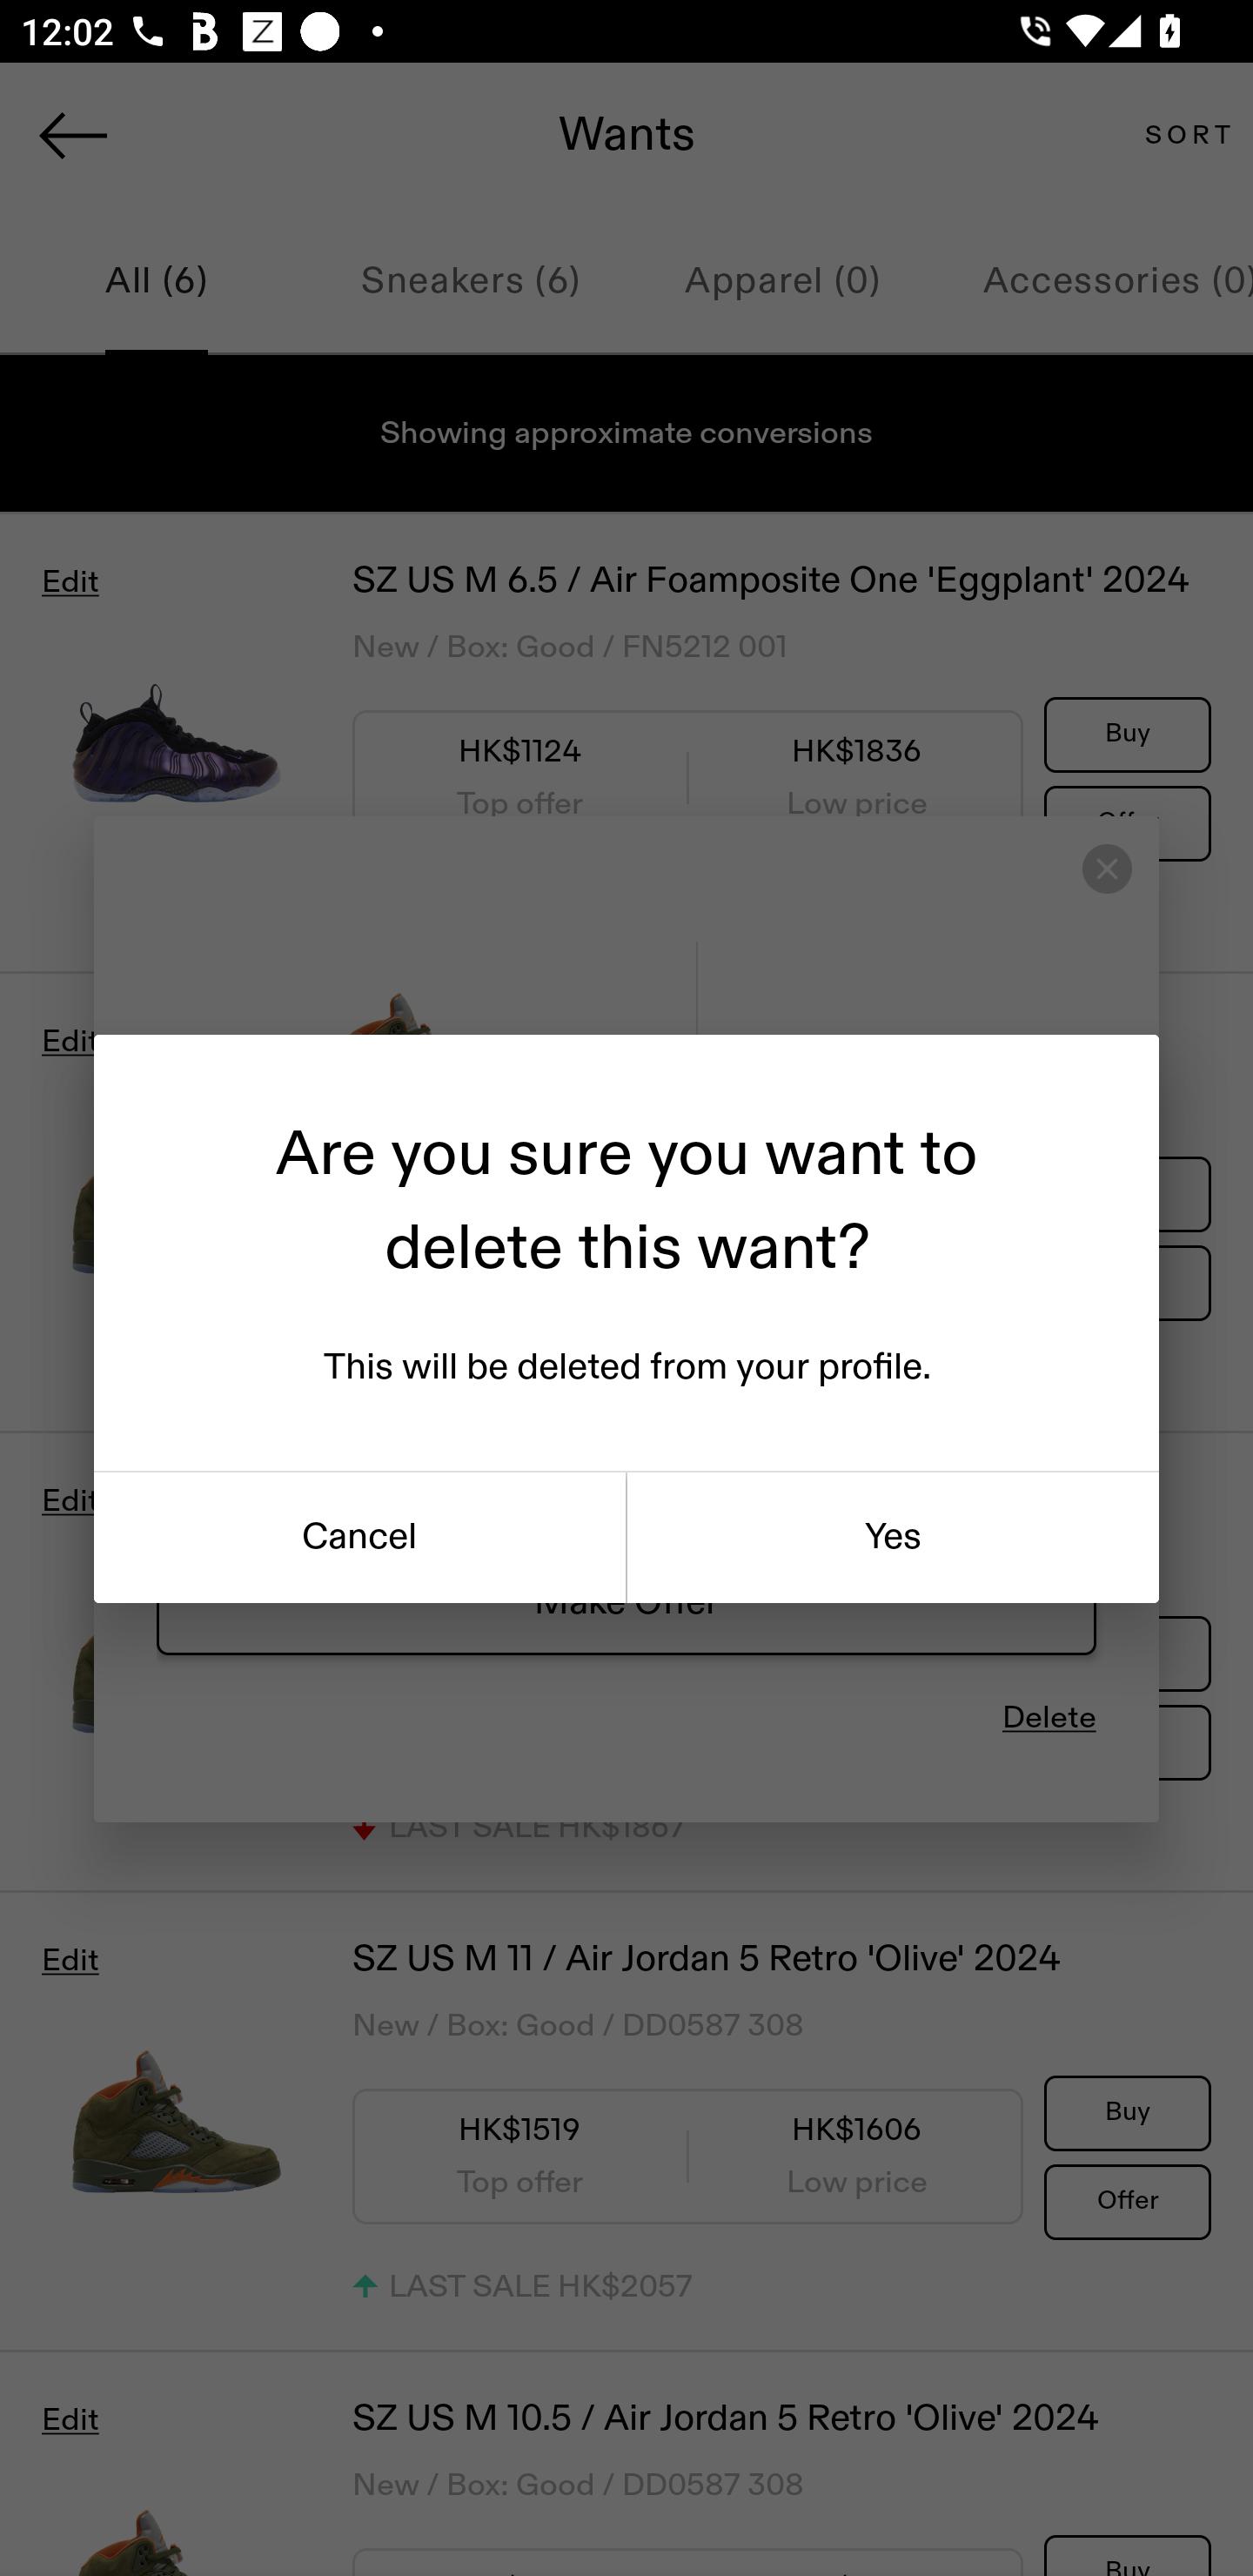  Describe the element at coordinates (359, 1538) in the screenshot. I see `Cancel` at that location.